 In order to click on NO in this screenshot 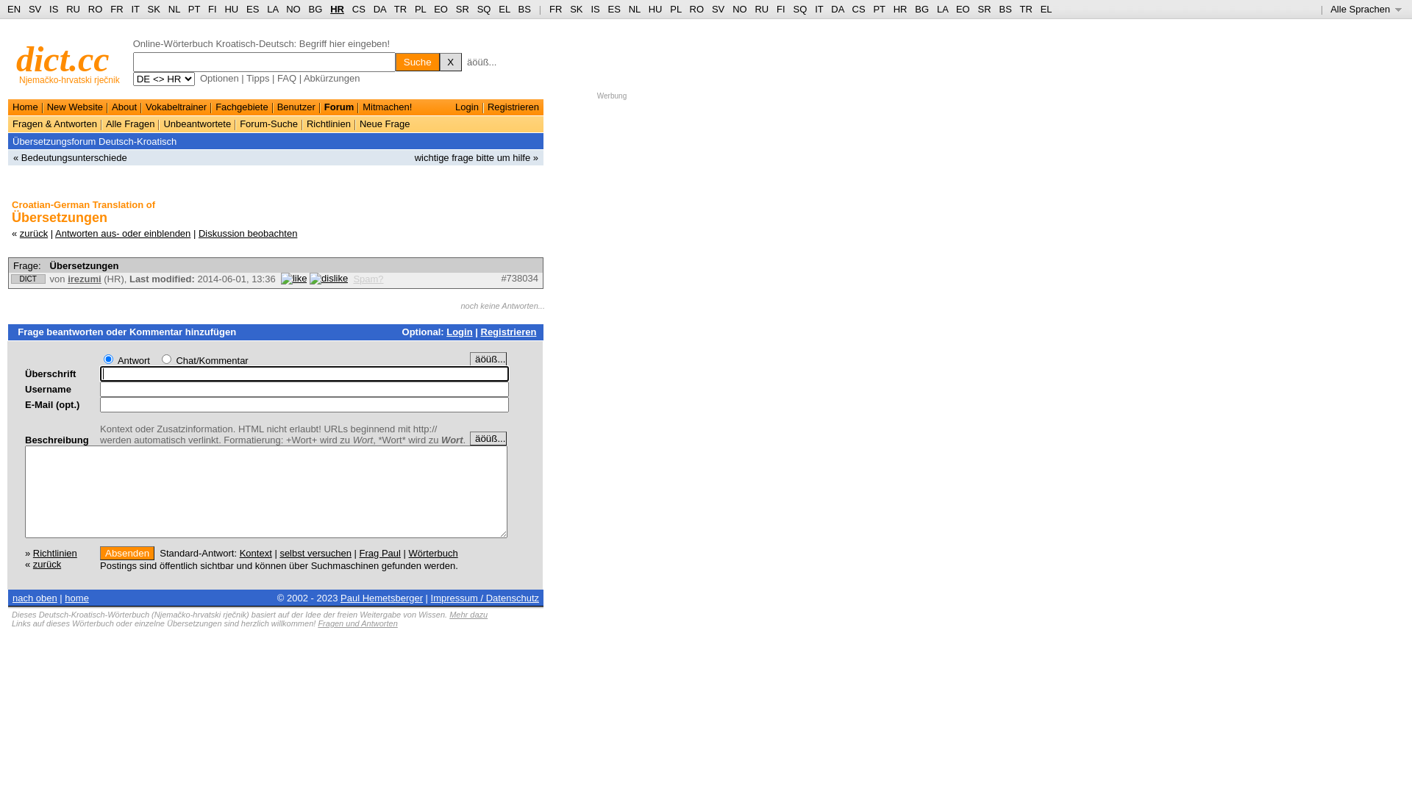, I will do `click(293, 9)`.